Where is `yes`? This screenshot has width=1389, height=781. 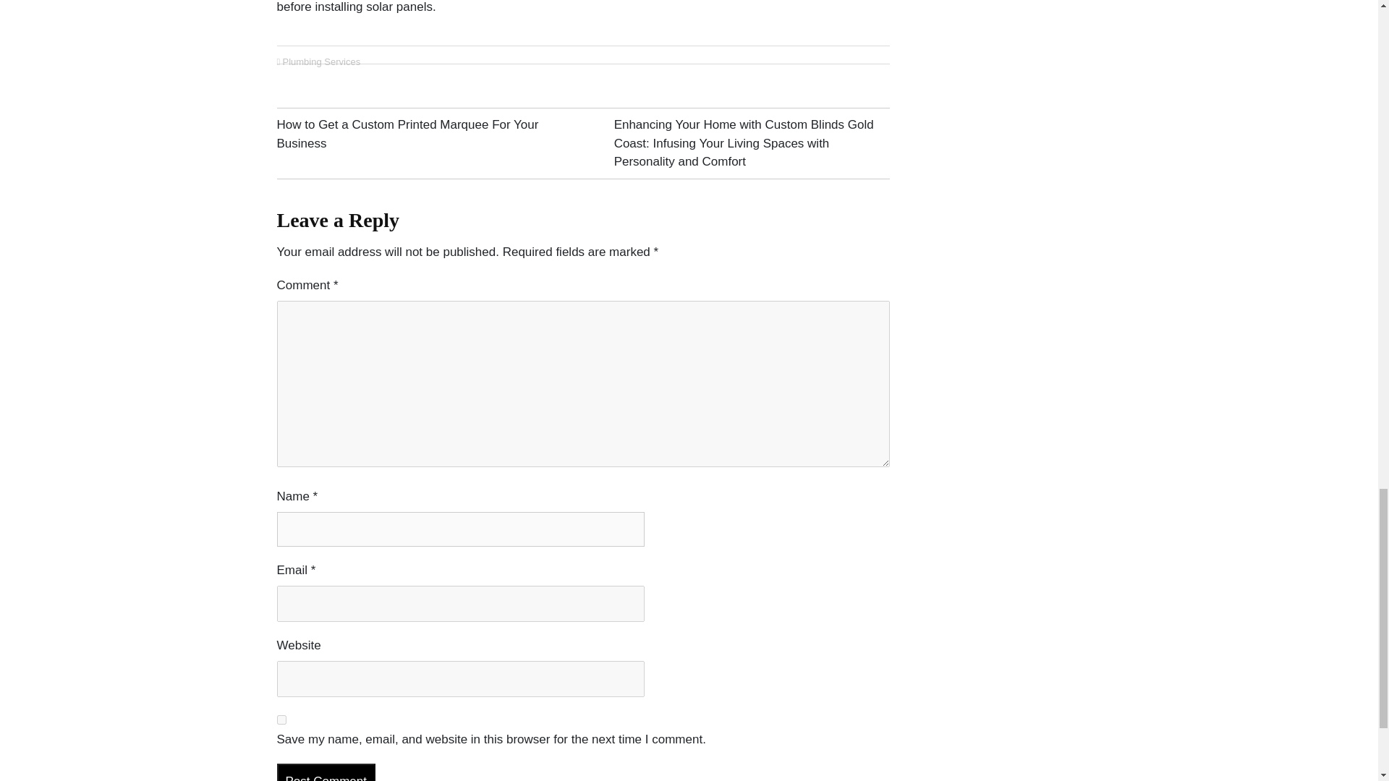 yes is located at coordinates (281, 720).